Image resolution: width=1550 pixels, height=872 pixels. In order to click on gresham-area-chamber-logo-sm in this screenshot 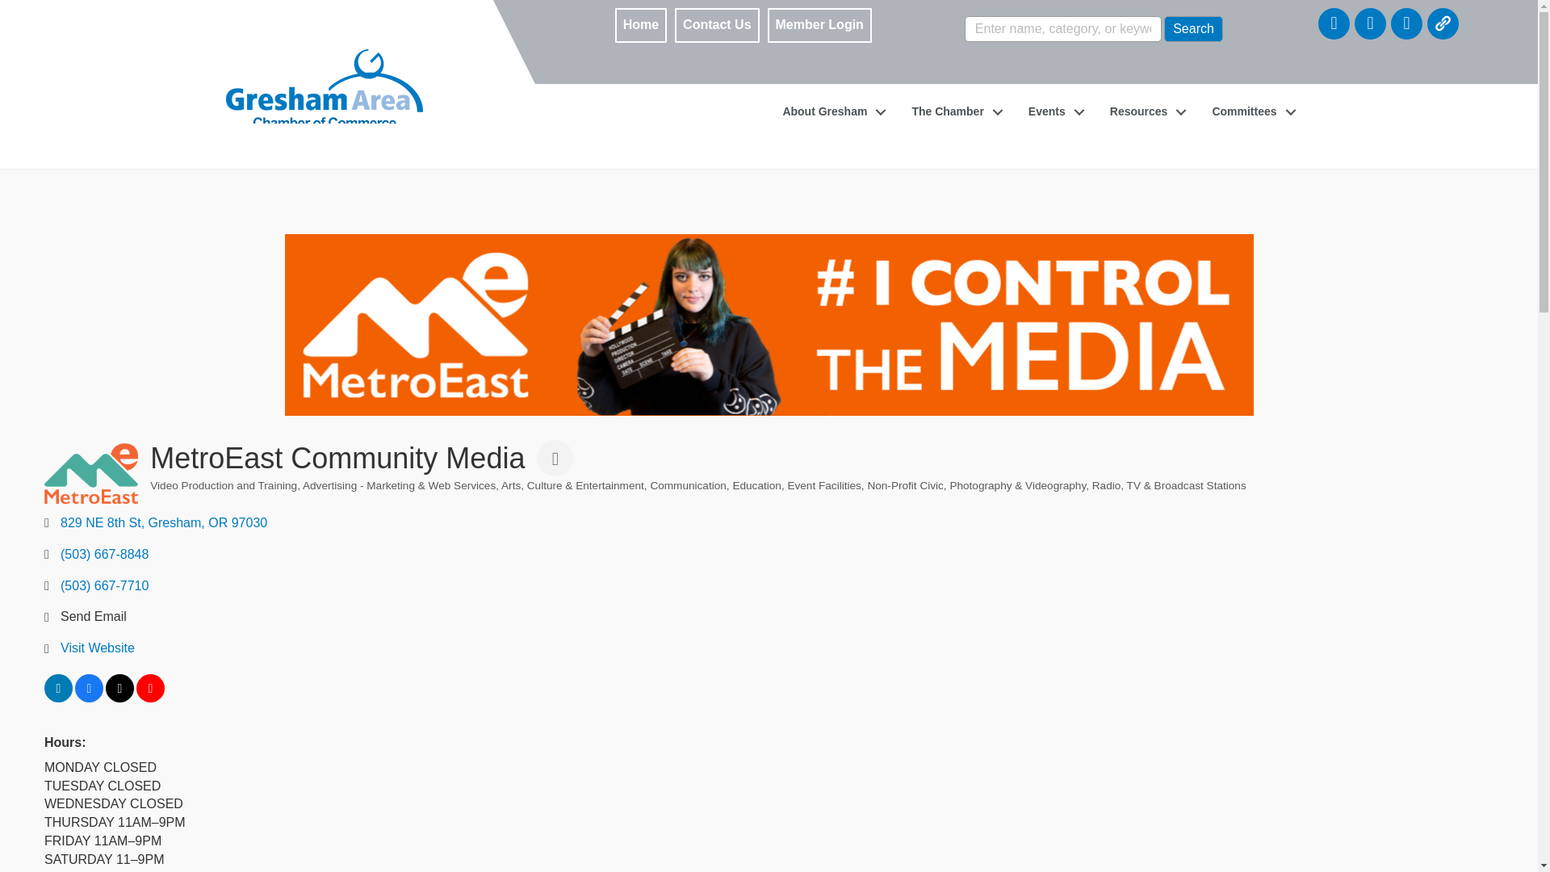, I will do `click(325, 99)`.